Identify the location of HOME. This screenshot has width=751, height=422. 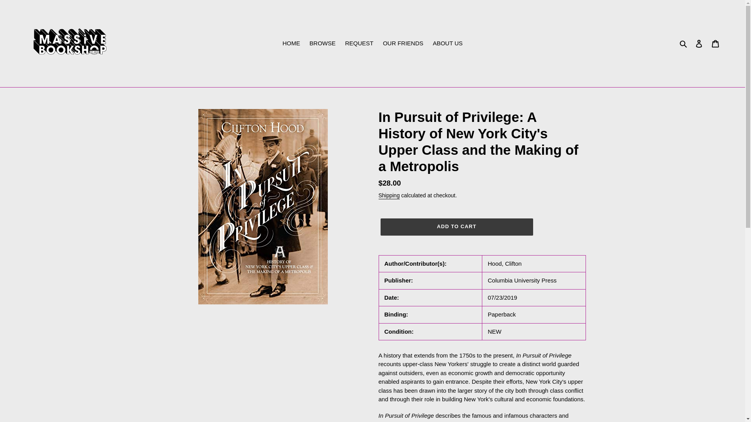
(291, 44).